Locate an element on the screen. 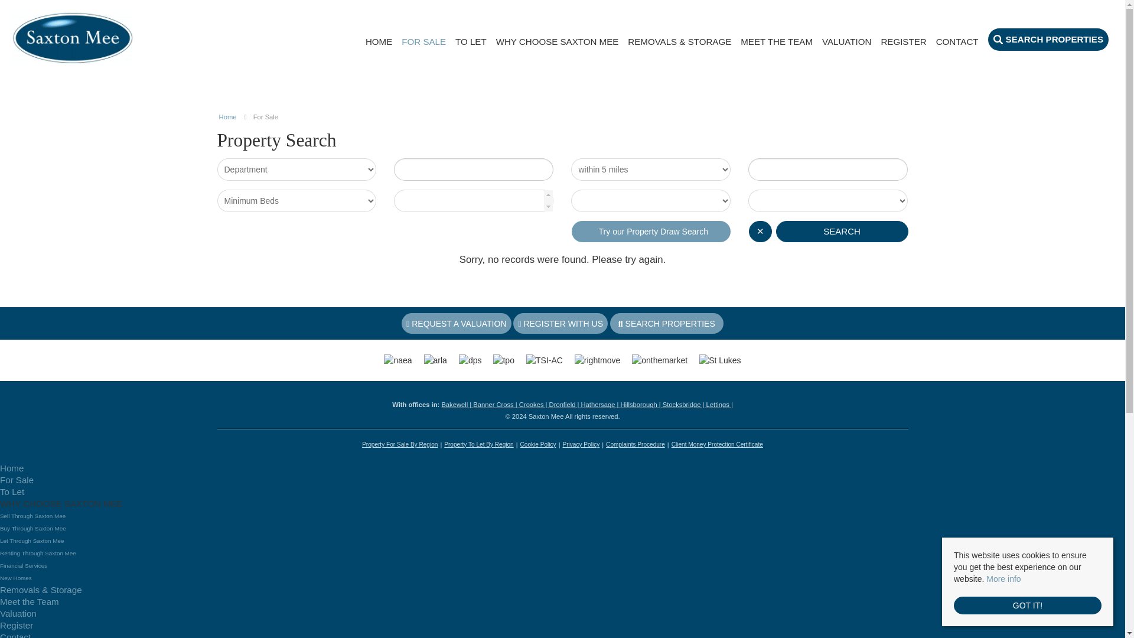 The image size is (1134, 638). HOME is located at coordinates (379, 41).